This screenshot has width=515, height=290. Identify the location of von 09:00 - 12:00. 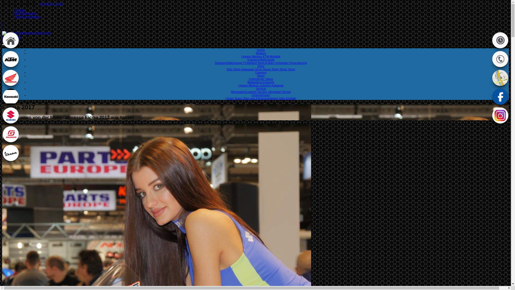
(51, 4).